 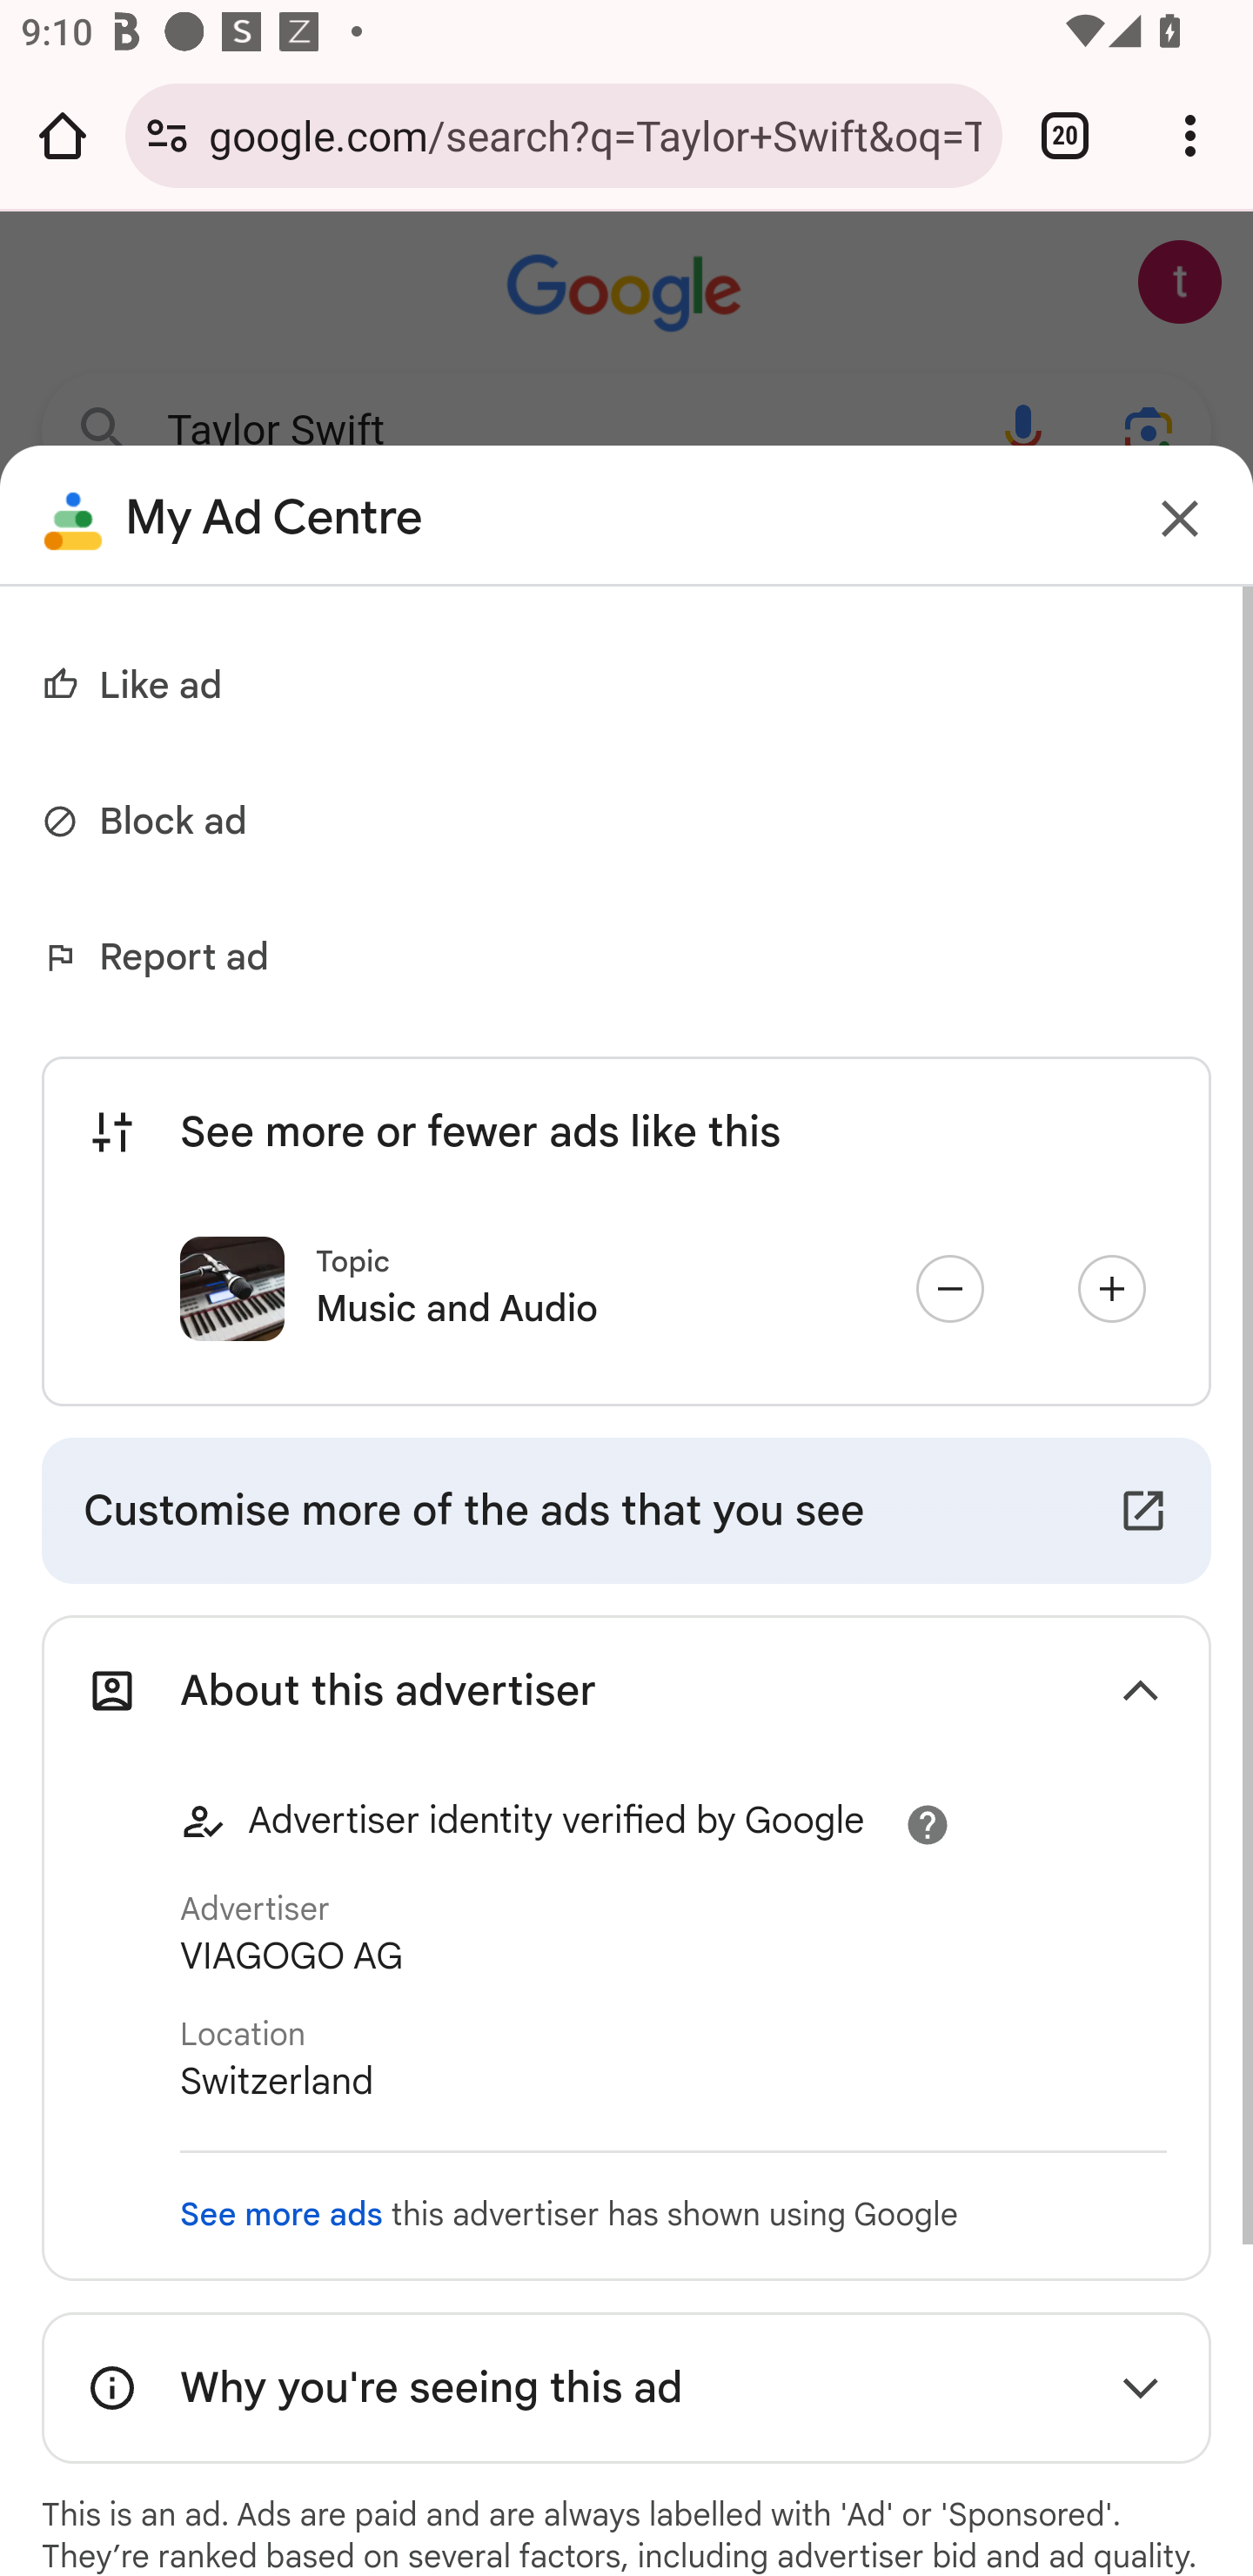 I want to click on Switch or close tabs, so click(x=1065, y=135).